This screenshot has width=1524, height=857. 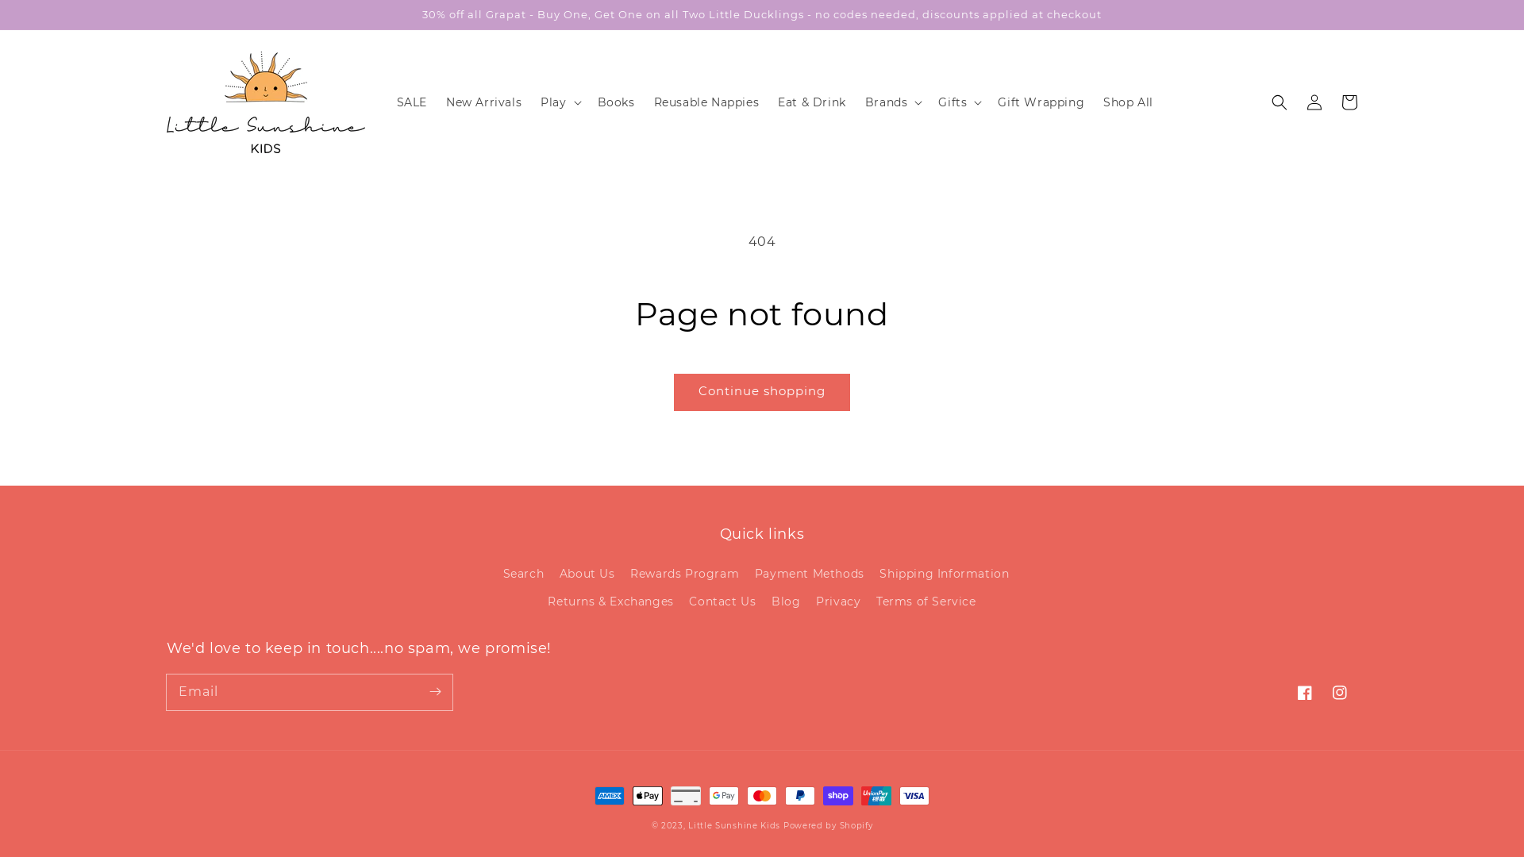 What do you see at coordinates (722, 601) in the screenshot?
I see `Contact Us` at bounding box center [722, 601].